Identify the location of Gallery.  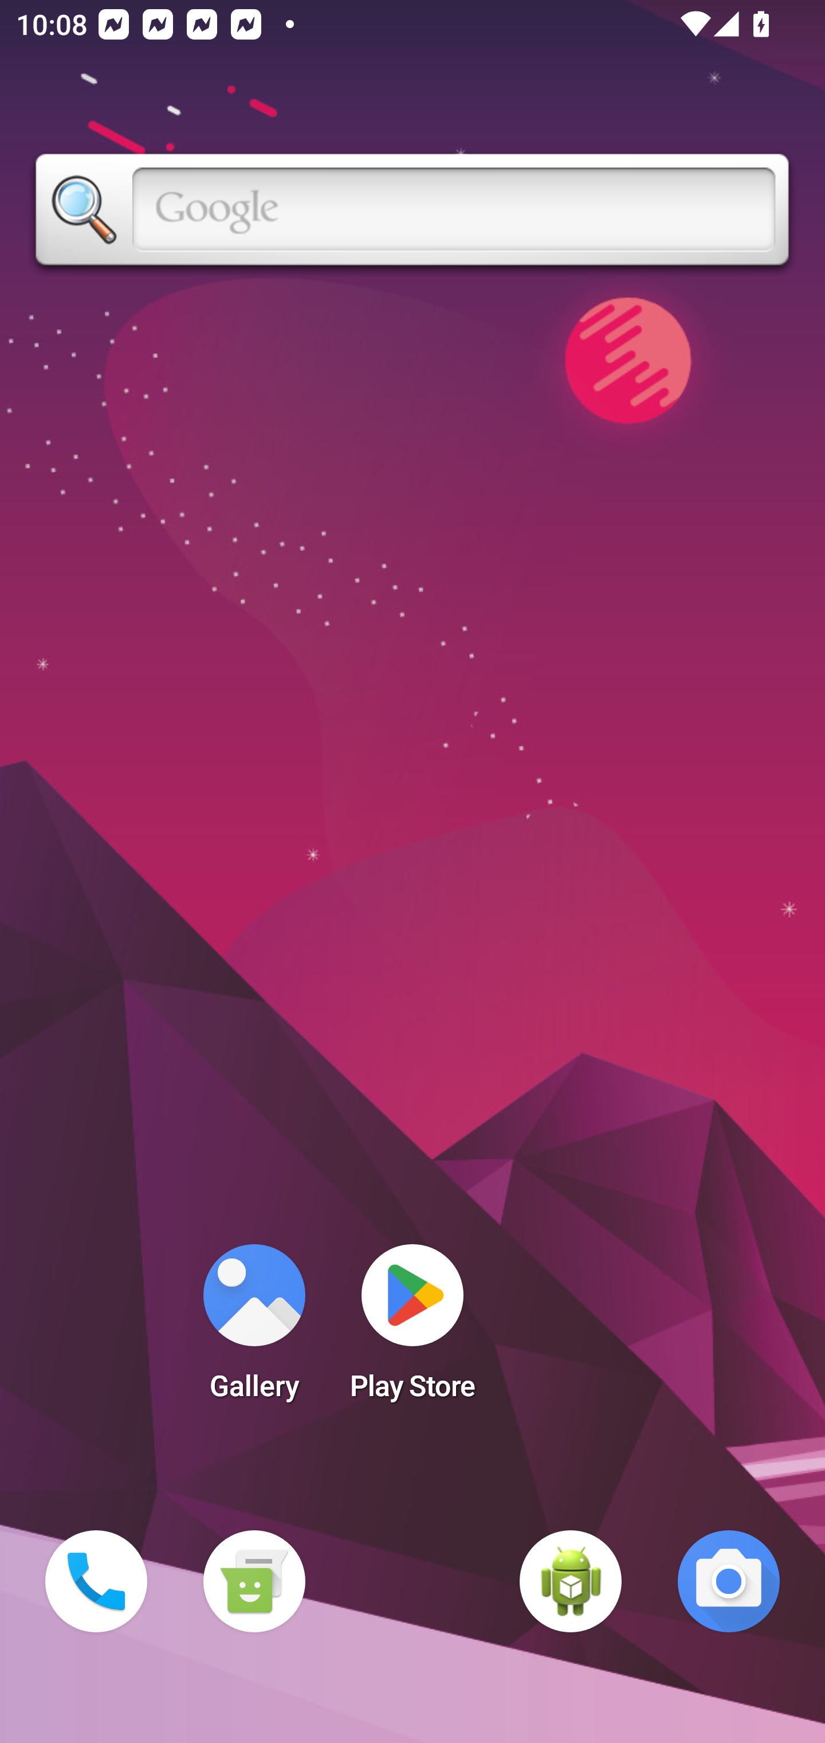
(254, 1329).